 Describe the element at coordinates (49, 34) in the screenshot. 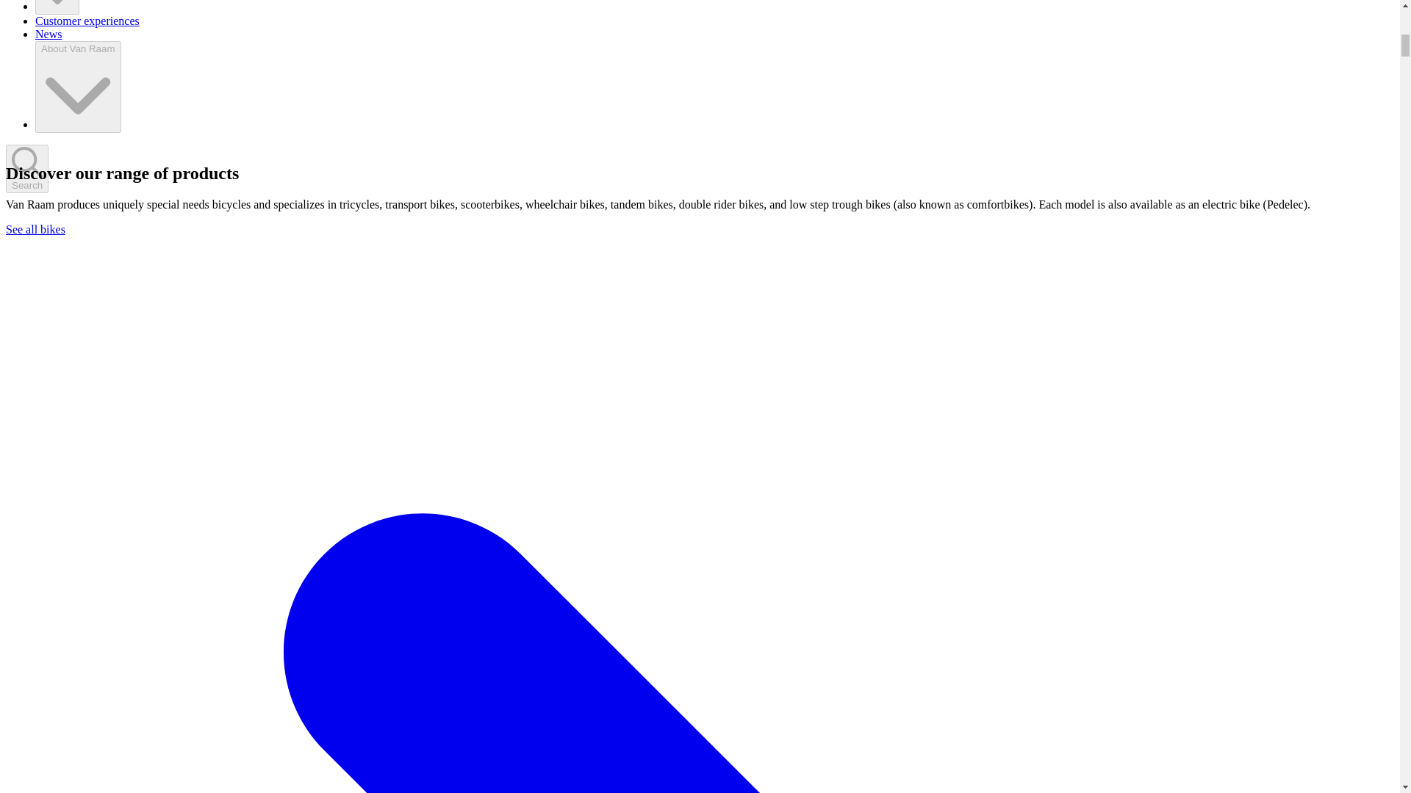

I see `News` at that location.